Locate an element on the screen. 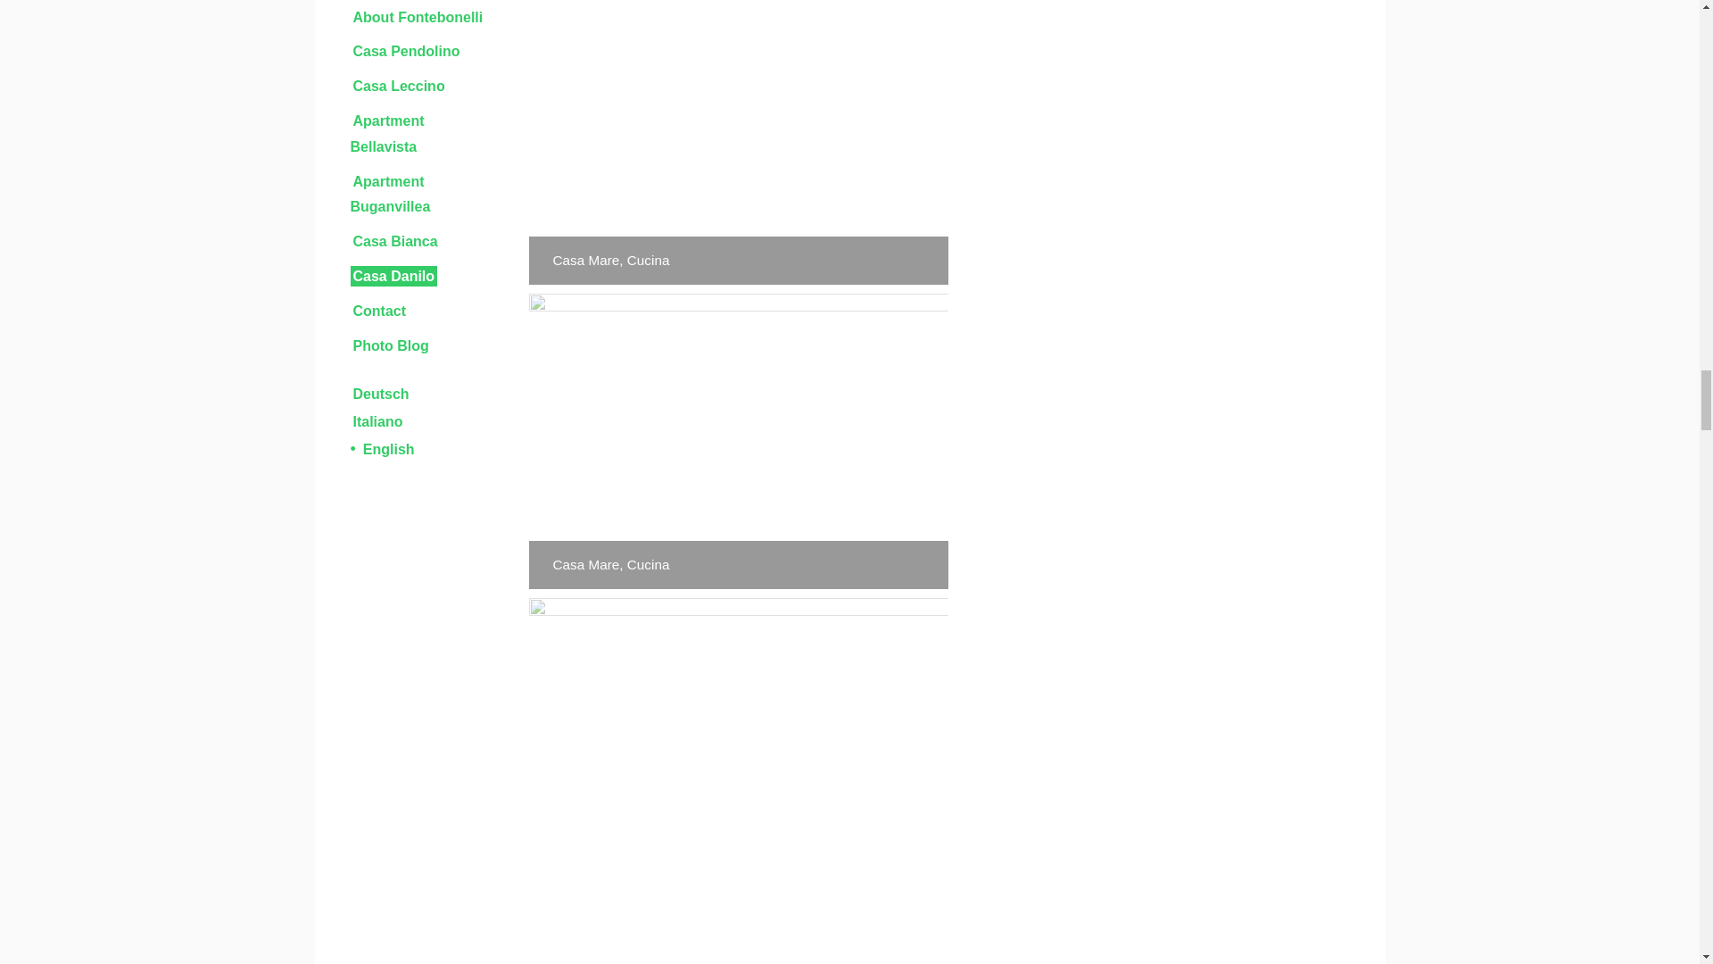 The height and width of the screenshot is (964, 1713). Casa Mare, Cucina is located at coordinates (737, 780).